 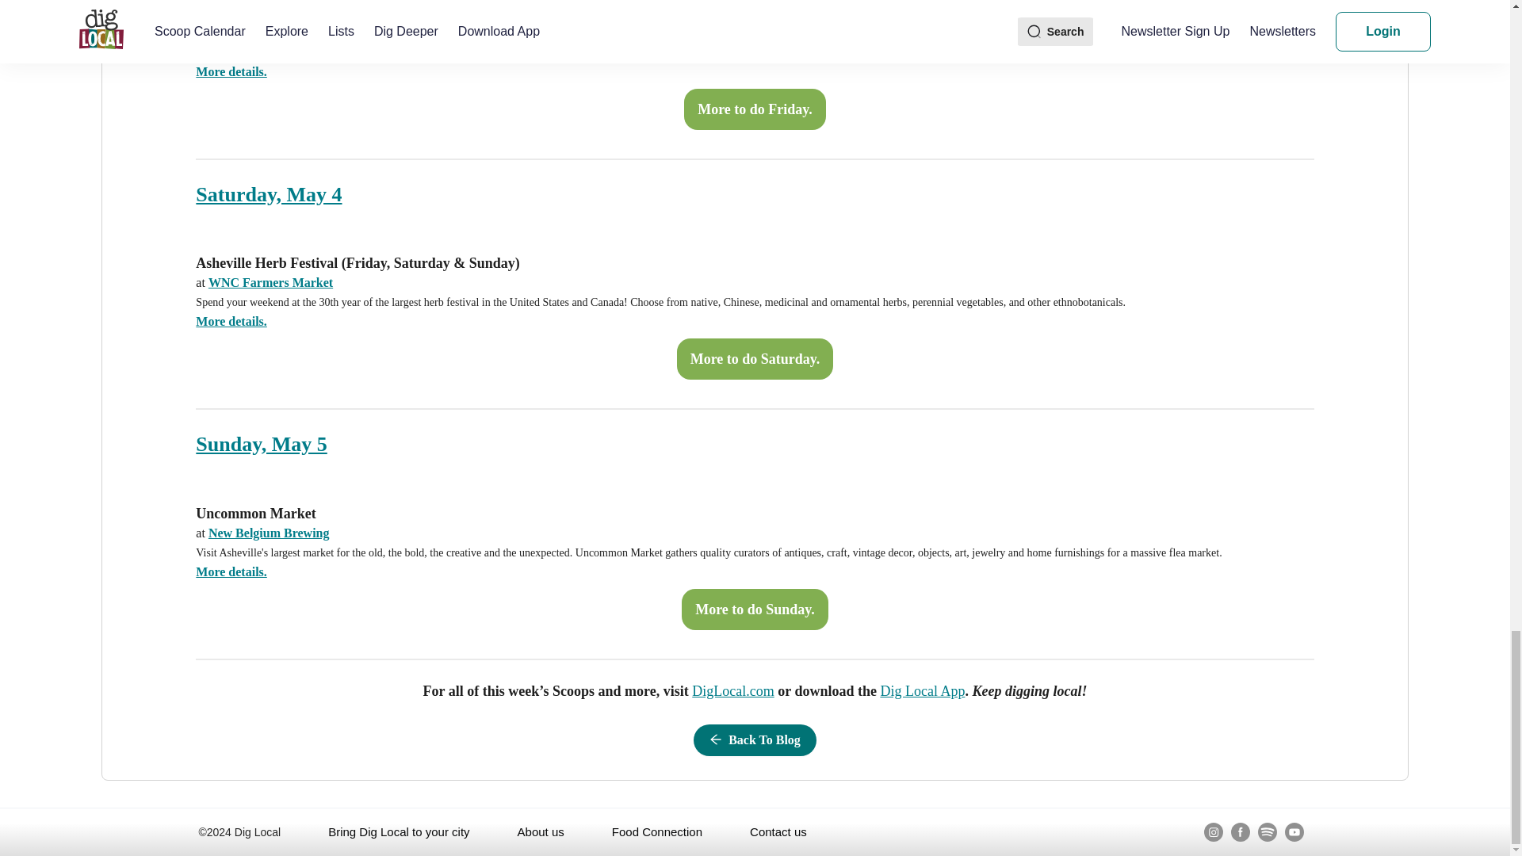 What do you see at coordinates (755, 609) in the screenshot?
I see `More to do Sunday.` at bounding box center [755, 609].